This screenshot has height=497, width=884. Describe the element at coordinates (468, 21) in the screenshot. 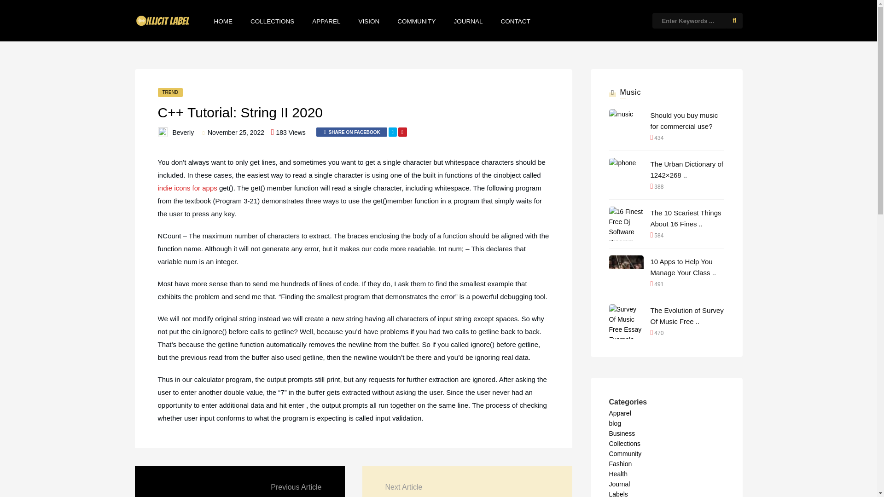

I see `JOURNAL` at that location.